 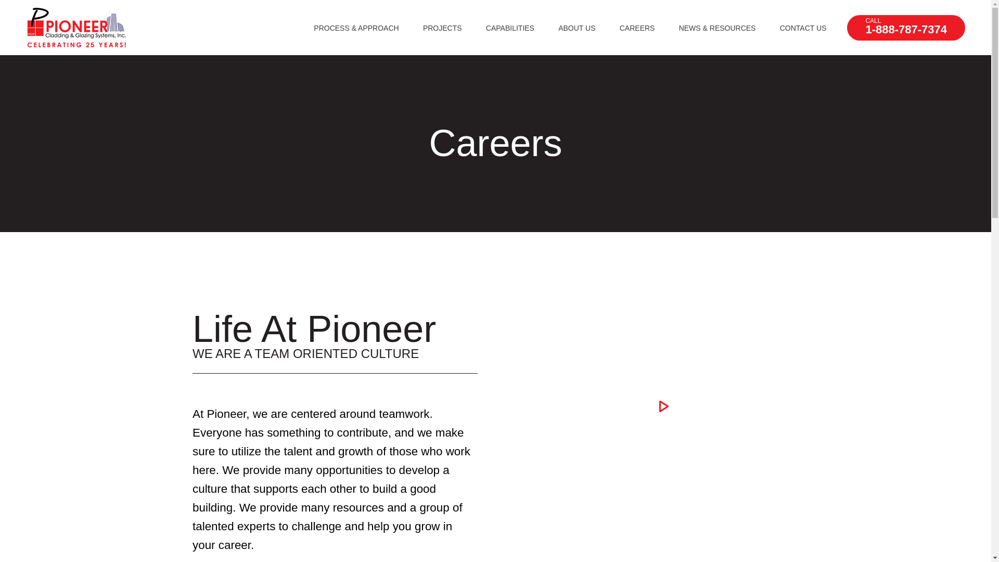 I want to click on CAREERS, so click(x=906, y=27).